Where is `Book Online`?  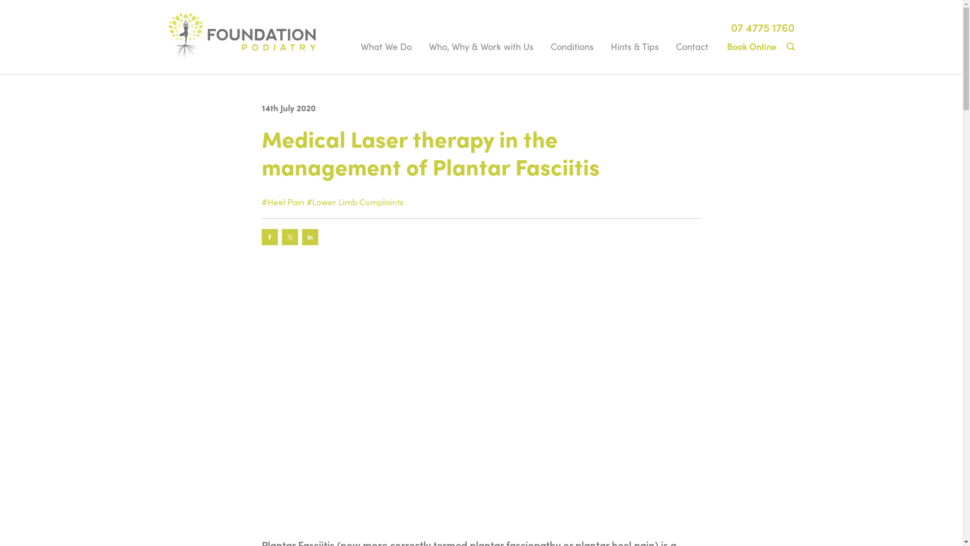 Book Online is located at coordinates (751, 47).